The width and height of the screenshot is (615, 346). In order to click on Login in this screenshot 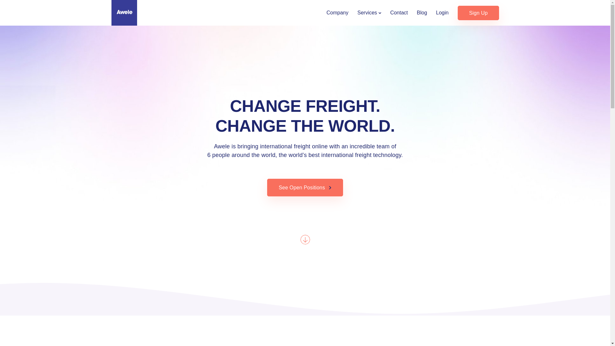, I will do `click(442, 13)`.